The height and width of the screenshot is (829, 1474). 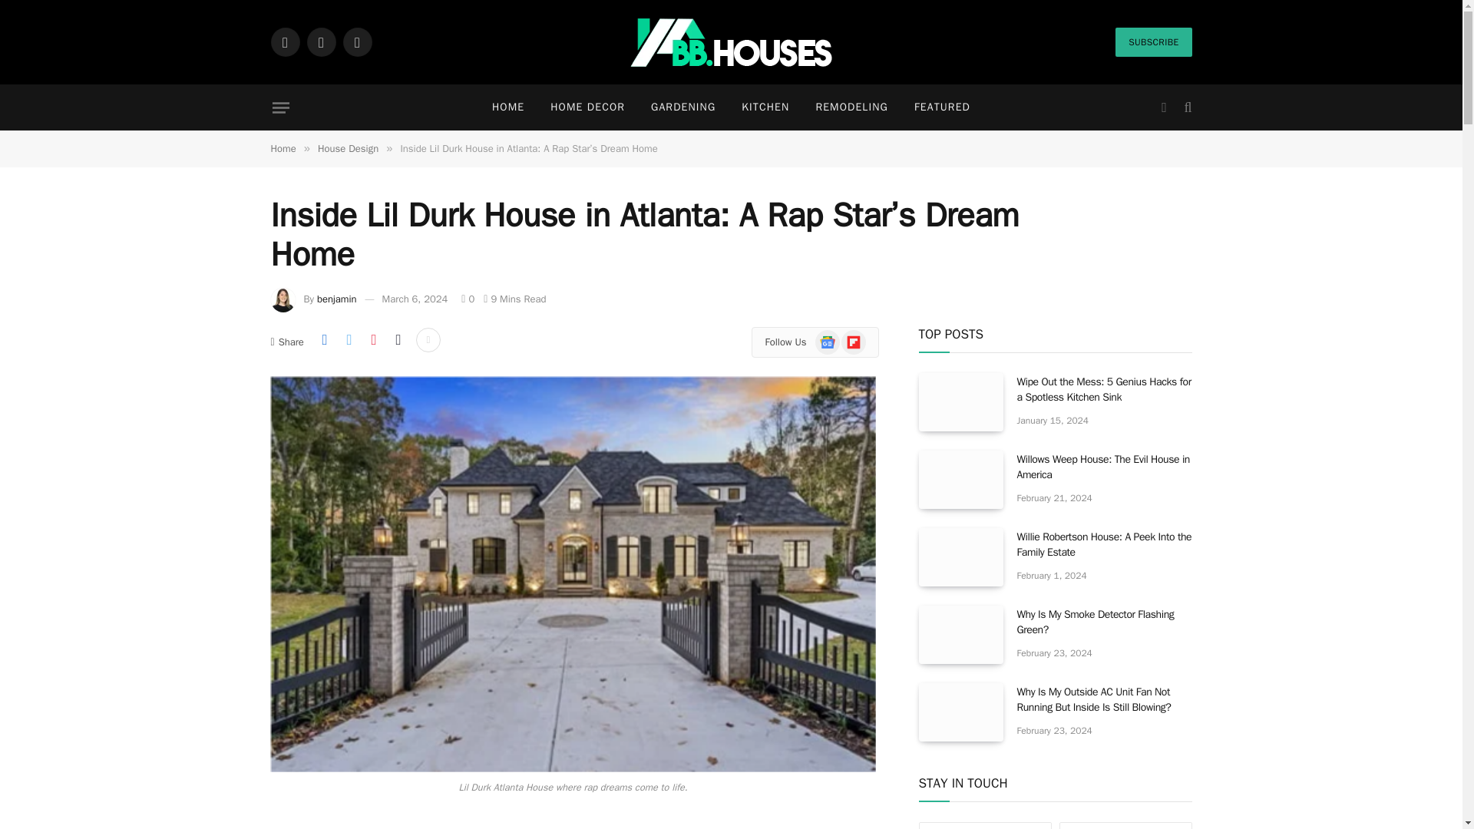 I want to click on Instagram, so click(x=356, y=41).